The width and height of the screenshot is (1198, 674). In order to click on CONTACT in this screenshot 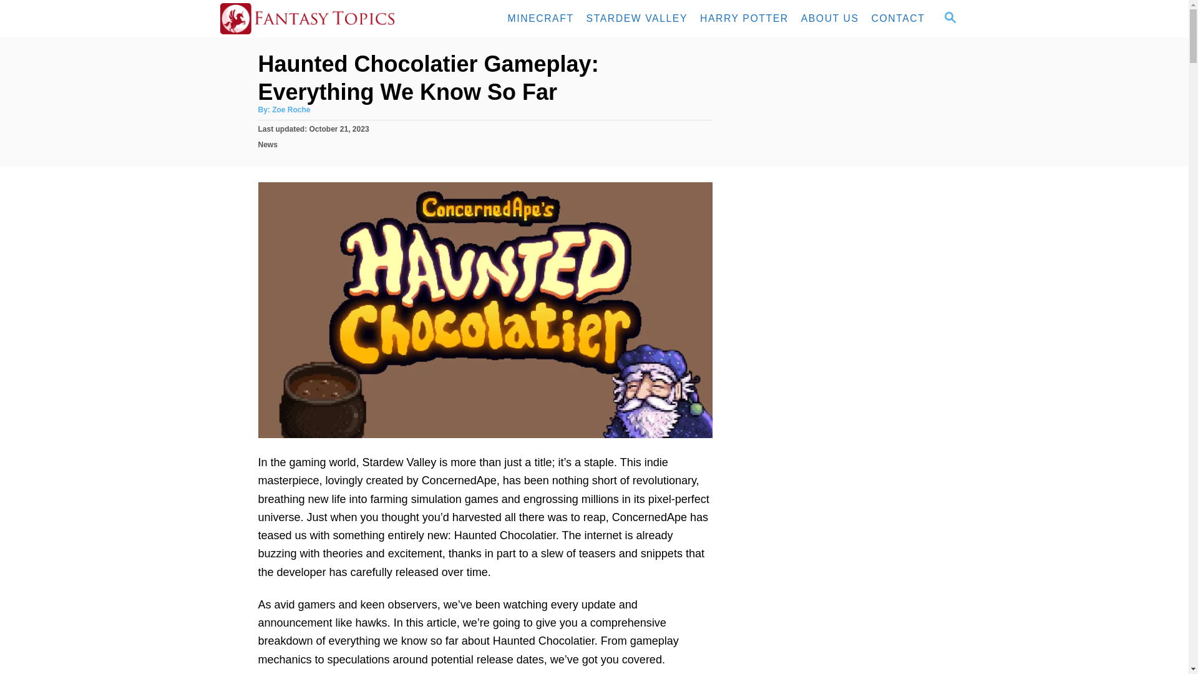, I will do `click(898, 18)`.